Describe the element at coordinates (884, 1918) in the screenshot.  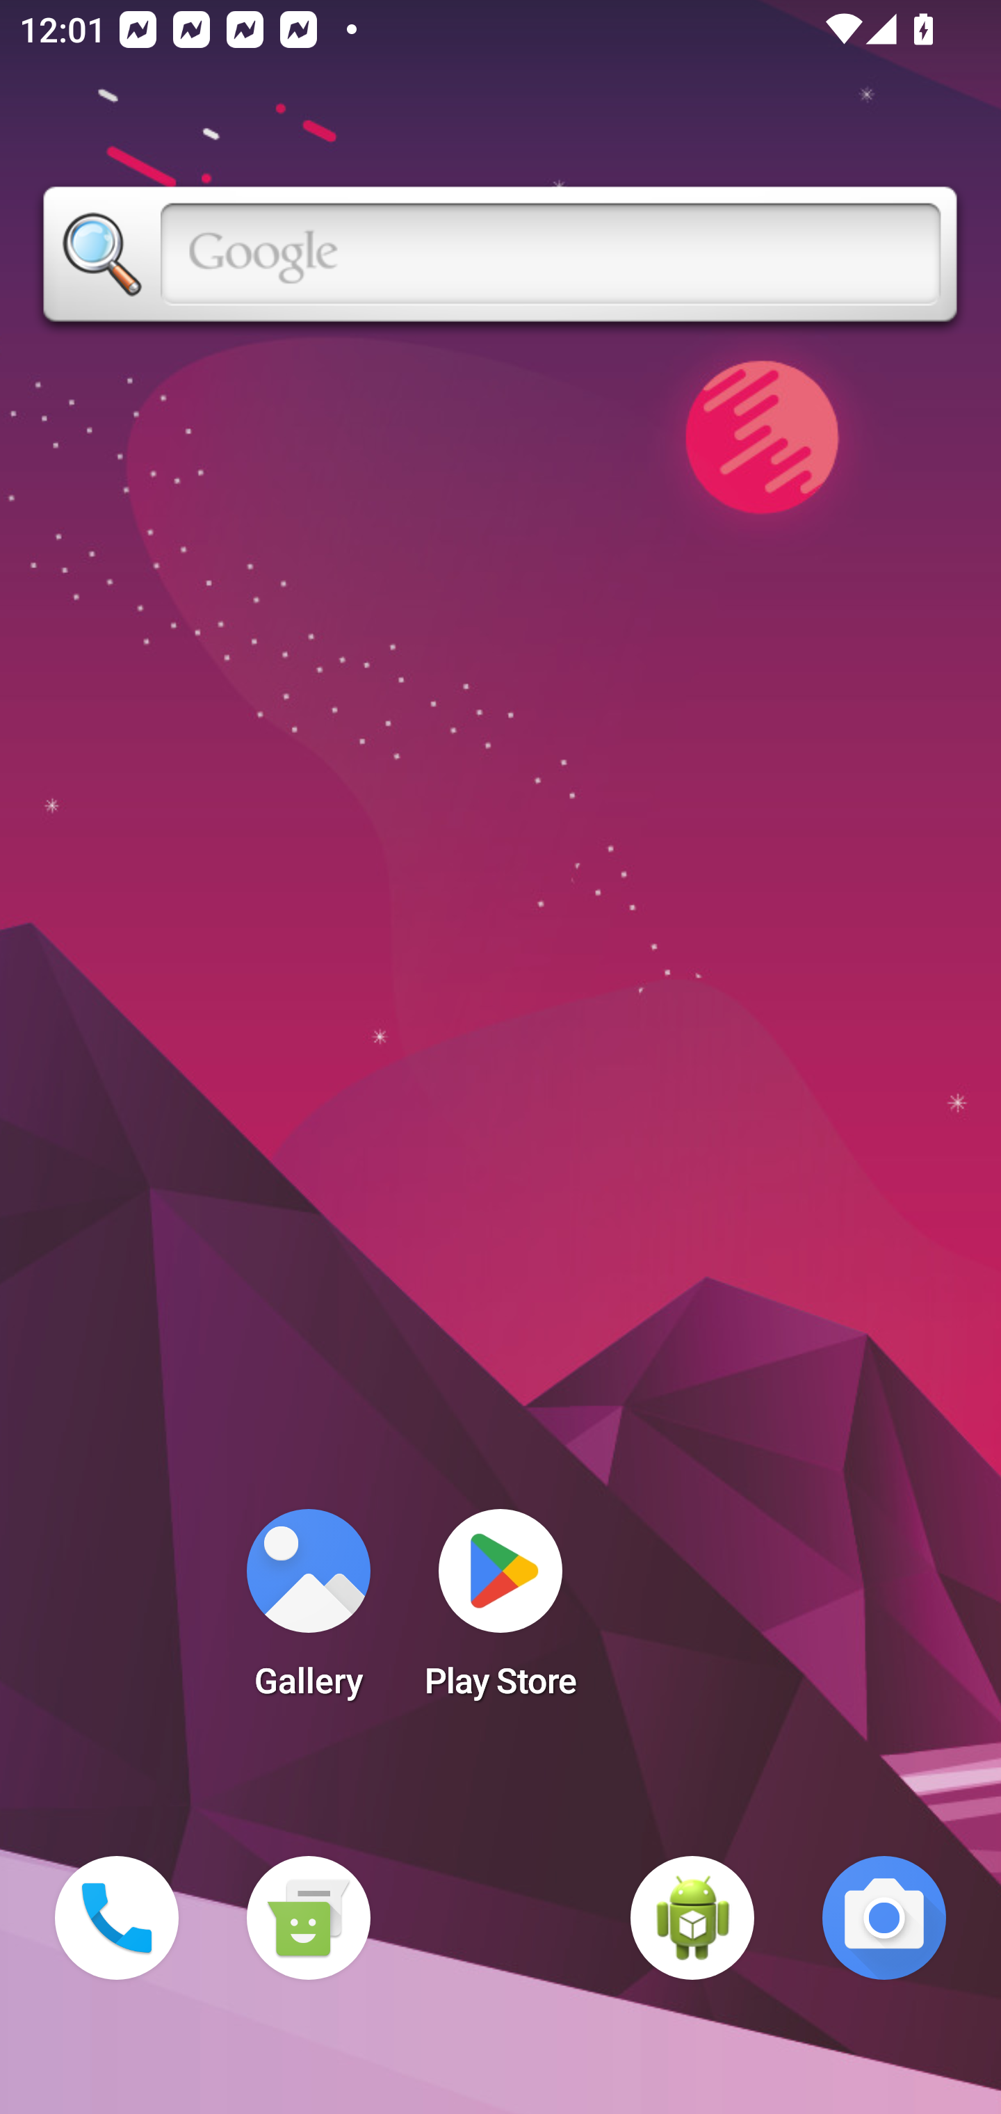
I see `Camera` at that location.